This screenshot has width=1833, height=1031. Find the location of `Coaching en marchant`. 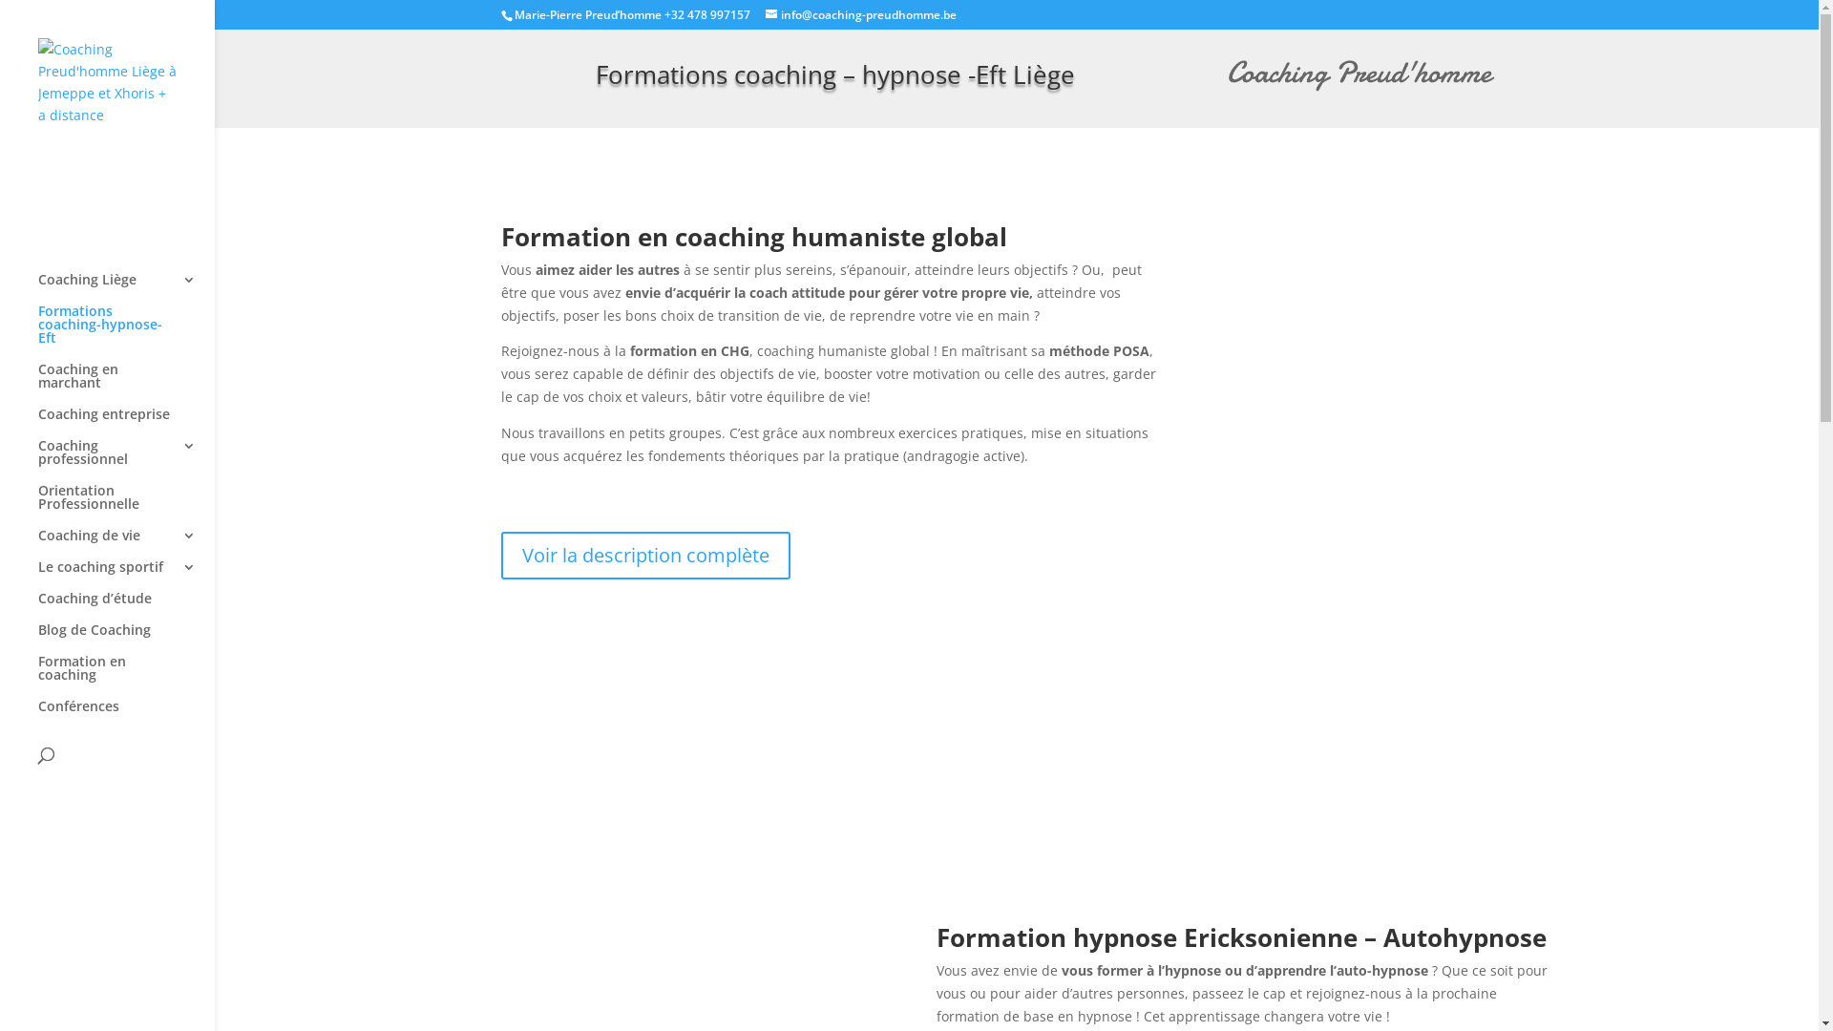

Coaching en marchant is located at coordinates (126, 386).